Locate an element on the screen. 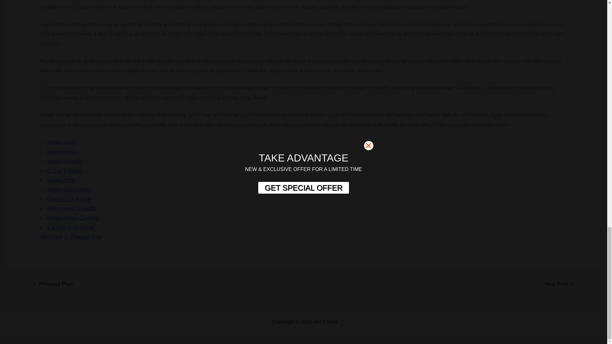  Kajabi Export Contacts is located at coordinates (73, 218).